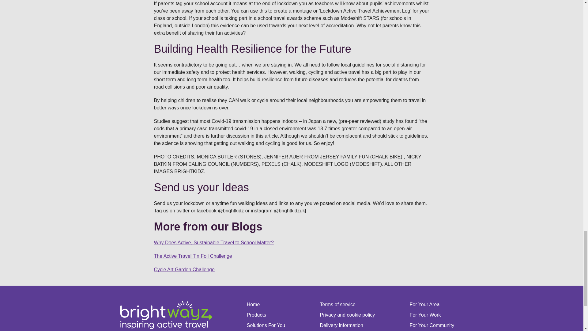 This screenshot has height=331, width=588. I want to click on Cycle Art Garden Challenge, so click(184, 269).